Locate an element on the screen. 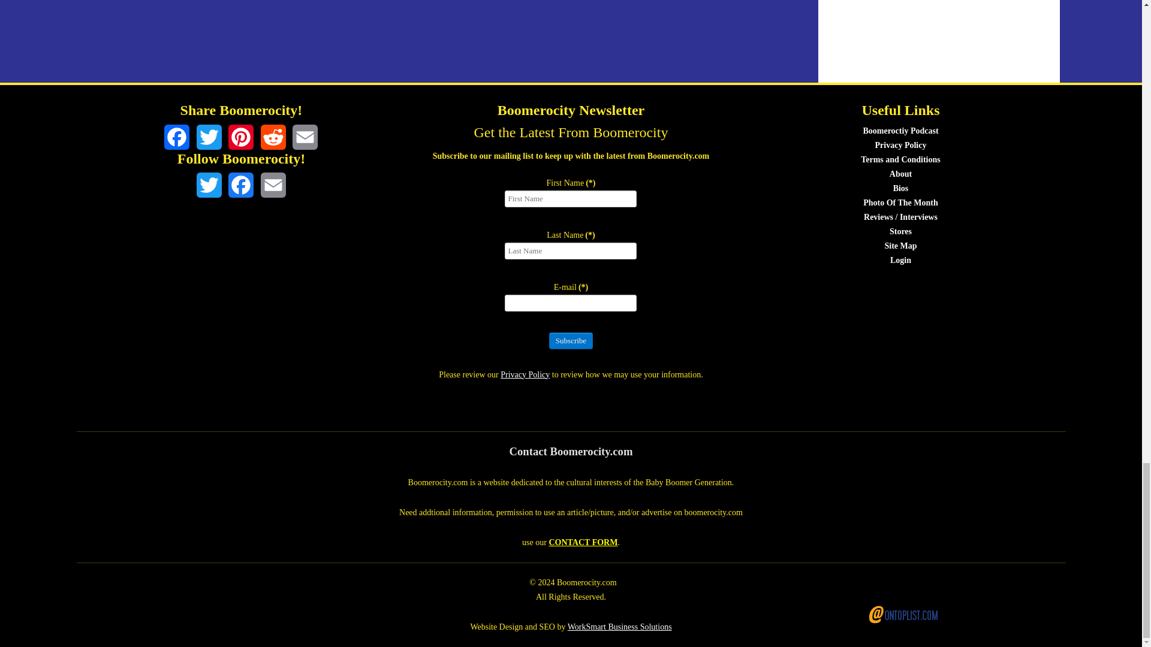 The image size is (1151, 647). Bios is located at coordinates (900, 188).